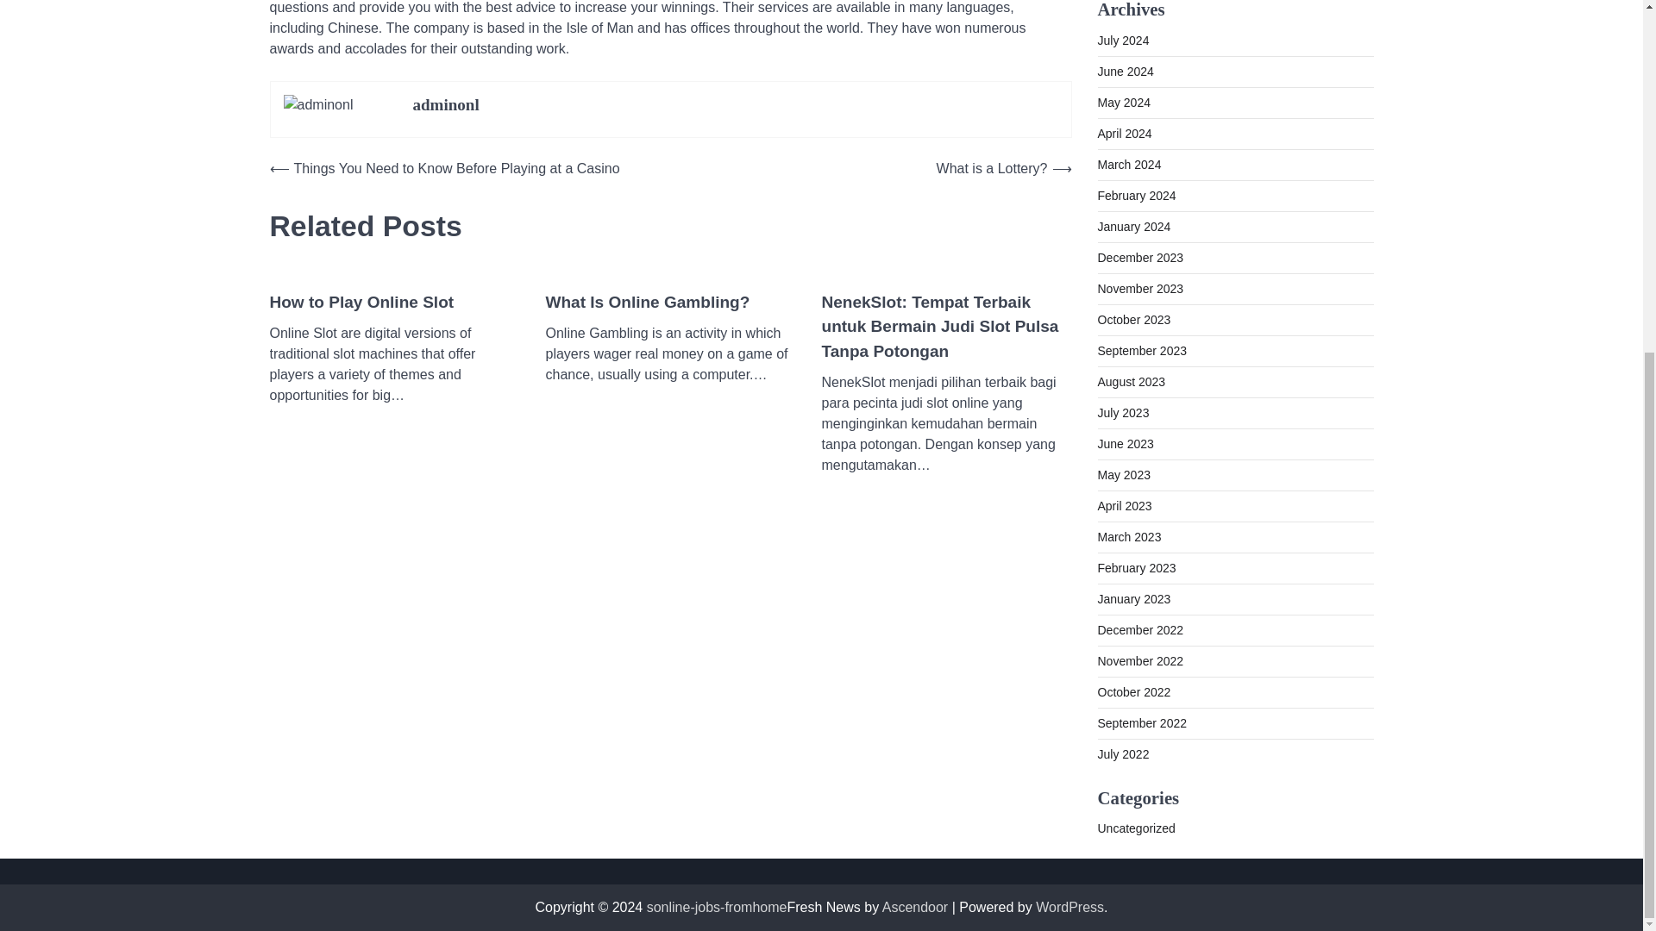 Image resolution: width=1656 pixels, height=931 pixels. I want to click on July 2023, so click(1123, 412).